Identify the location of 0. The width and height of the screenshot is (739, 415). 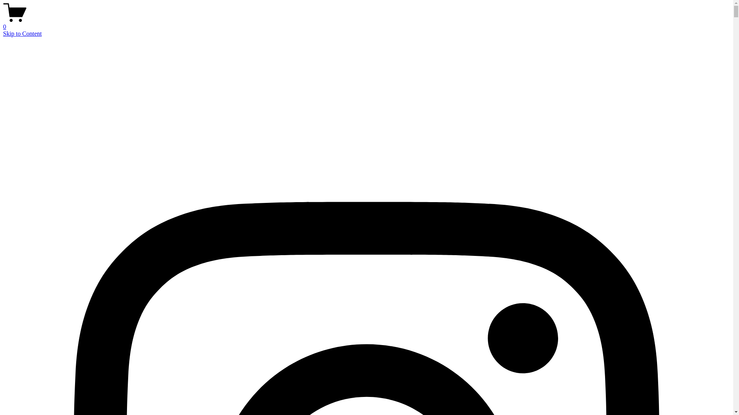
(366, 23).